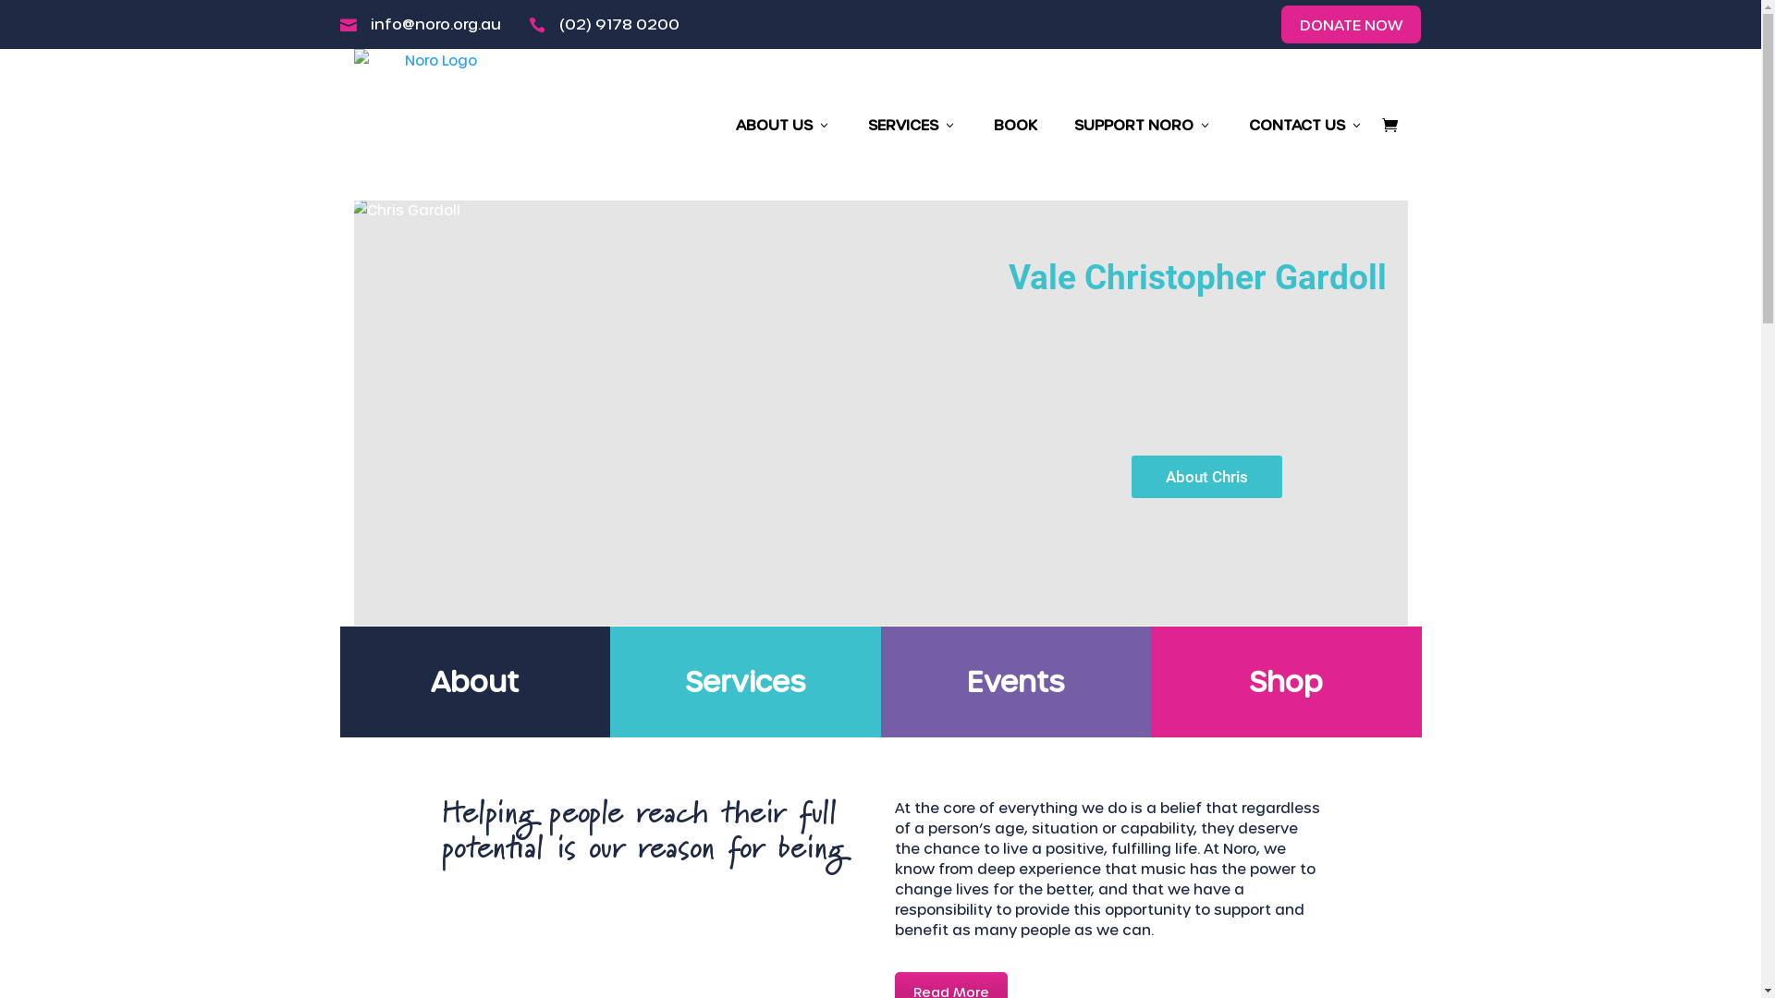 This screenshot has width=1775, height=998. I want to click on (02) 9178 0200, so click(618, 24).